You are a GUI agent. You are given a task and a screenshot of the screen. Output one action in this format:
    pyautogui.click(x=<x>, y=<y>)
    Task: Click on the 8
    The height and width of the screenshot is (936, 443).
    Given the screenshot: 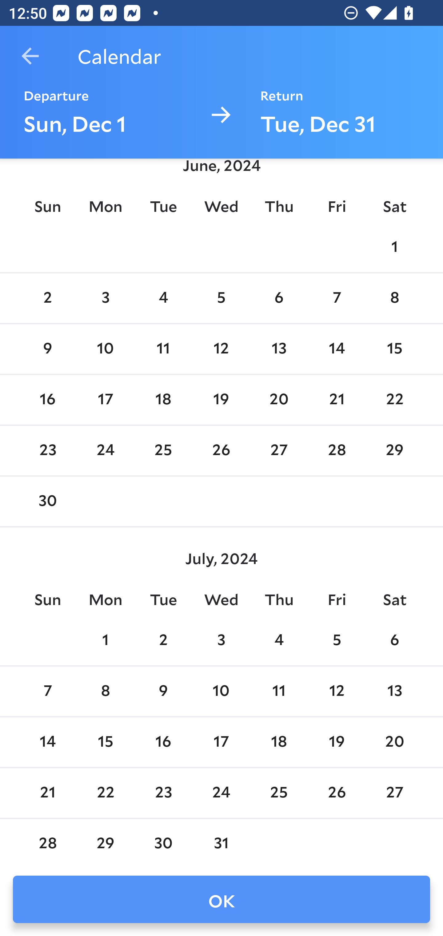 What is the action you would take?
    pyautogui.click(x=394, y=298)
    